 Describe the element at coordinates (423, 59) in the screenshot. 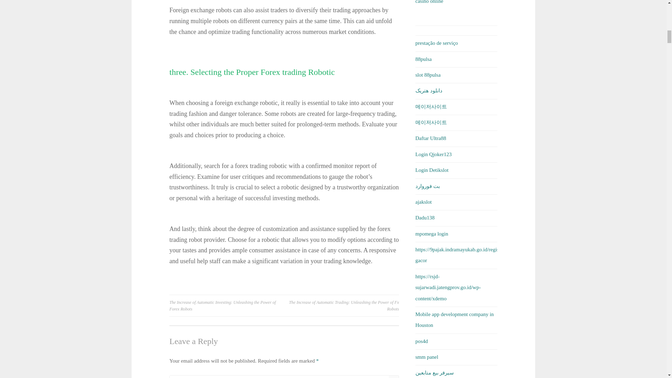

I see `88pulsa` at that location.